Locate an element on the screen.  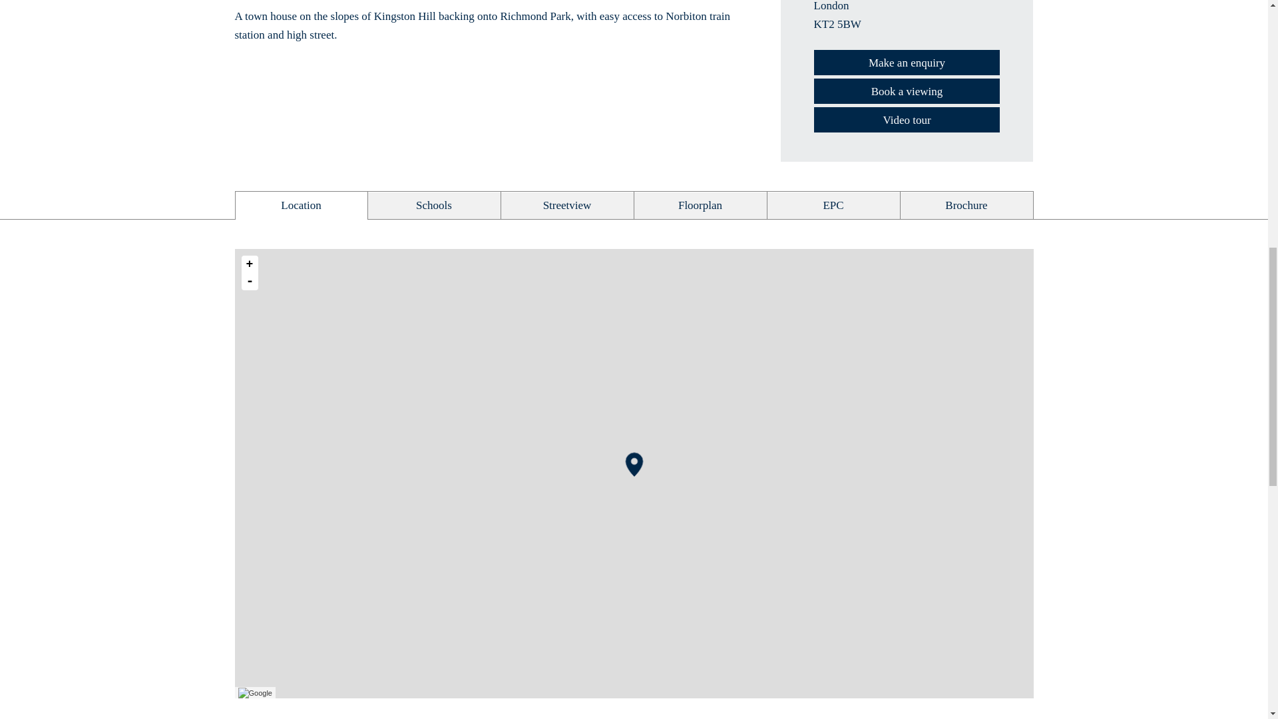
Property location is located at coordinates (301, 206).